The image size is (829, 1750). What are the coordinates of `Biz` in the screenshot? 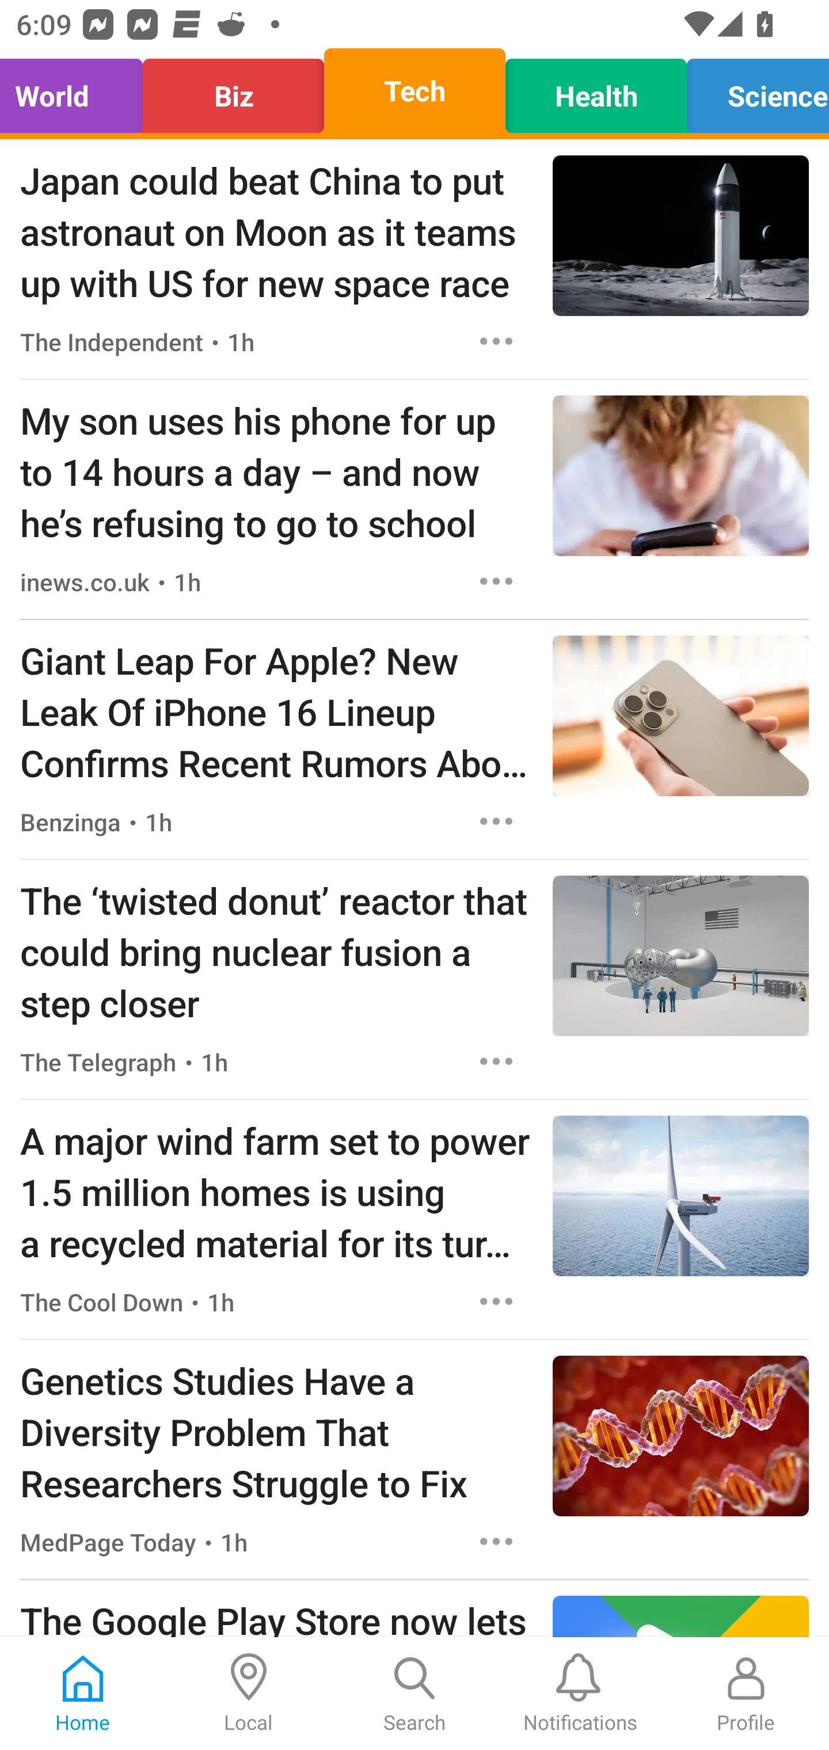 It's located at (234, 91).